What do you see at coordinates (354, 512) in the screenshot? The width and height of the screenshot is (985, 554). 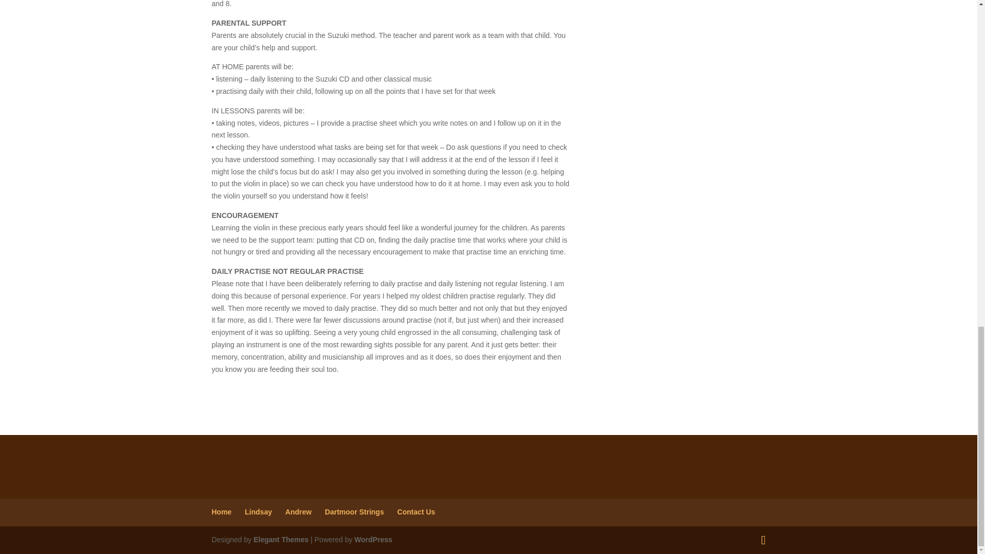 I see `Dartmoor Strings` at bounding box center [354, 512].